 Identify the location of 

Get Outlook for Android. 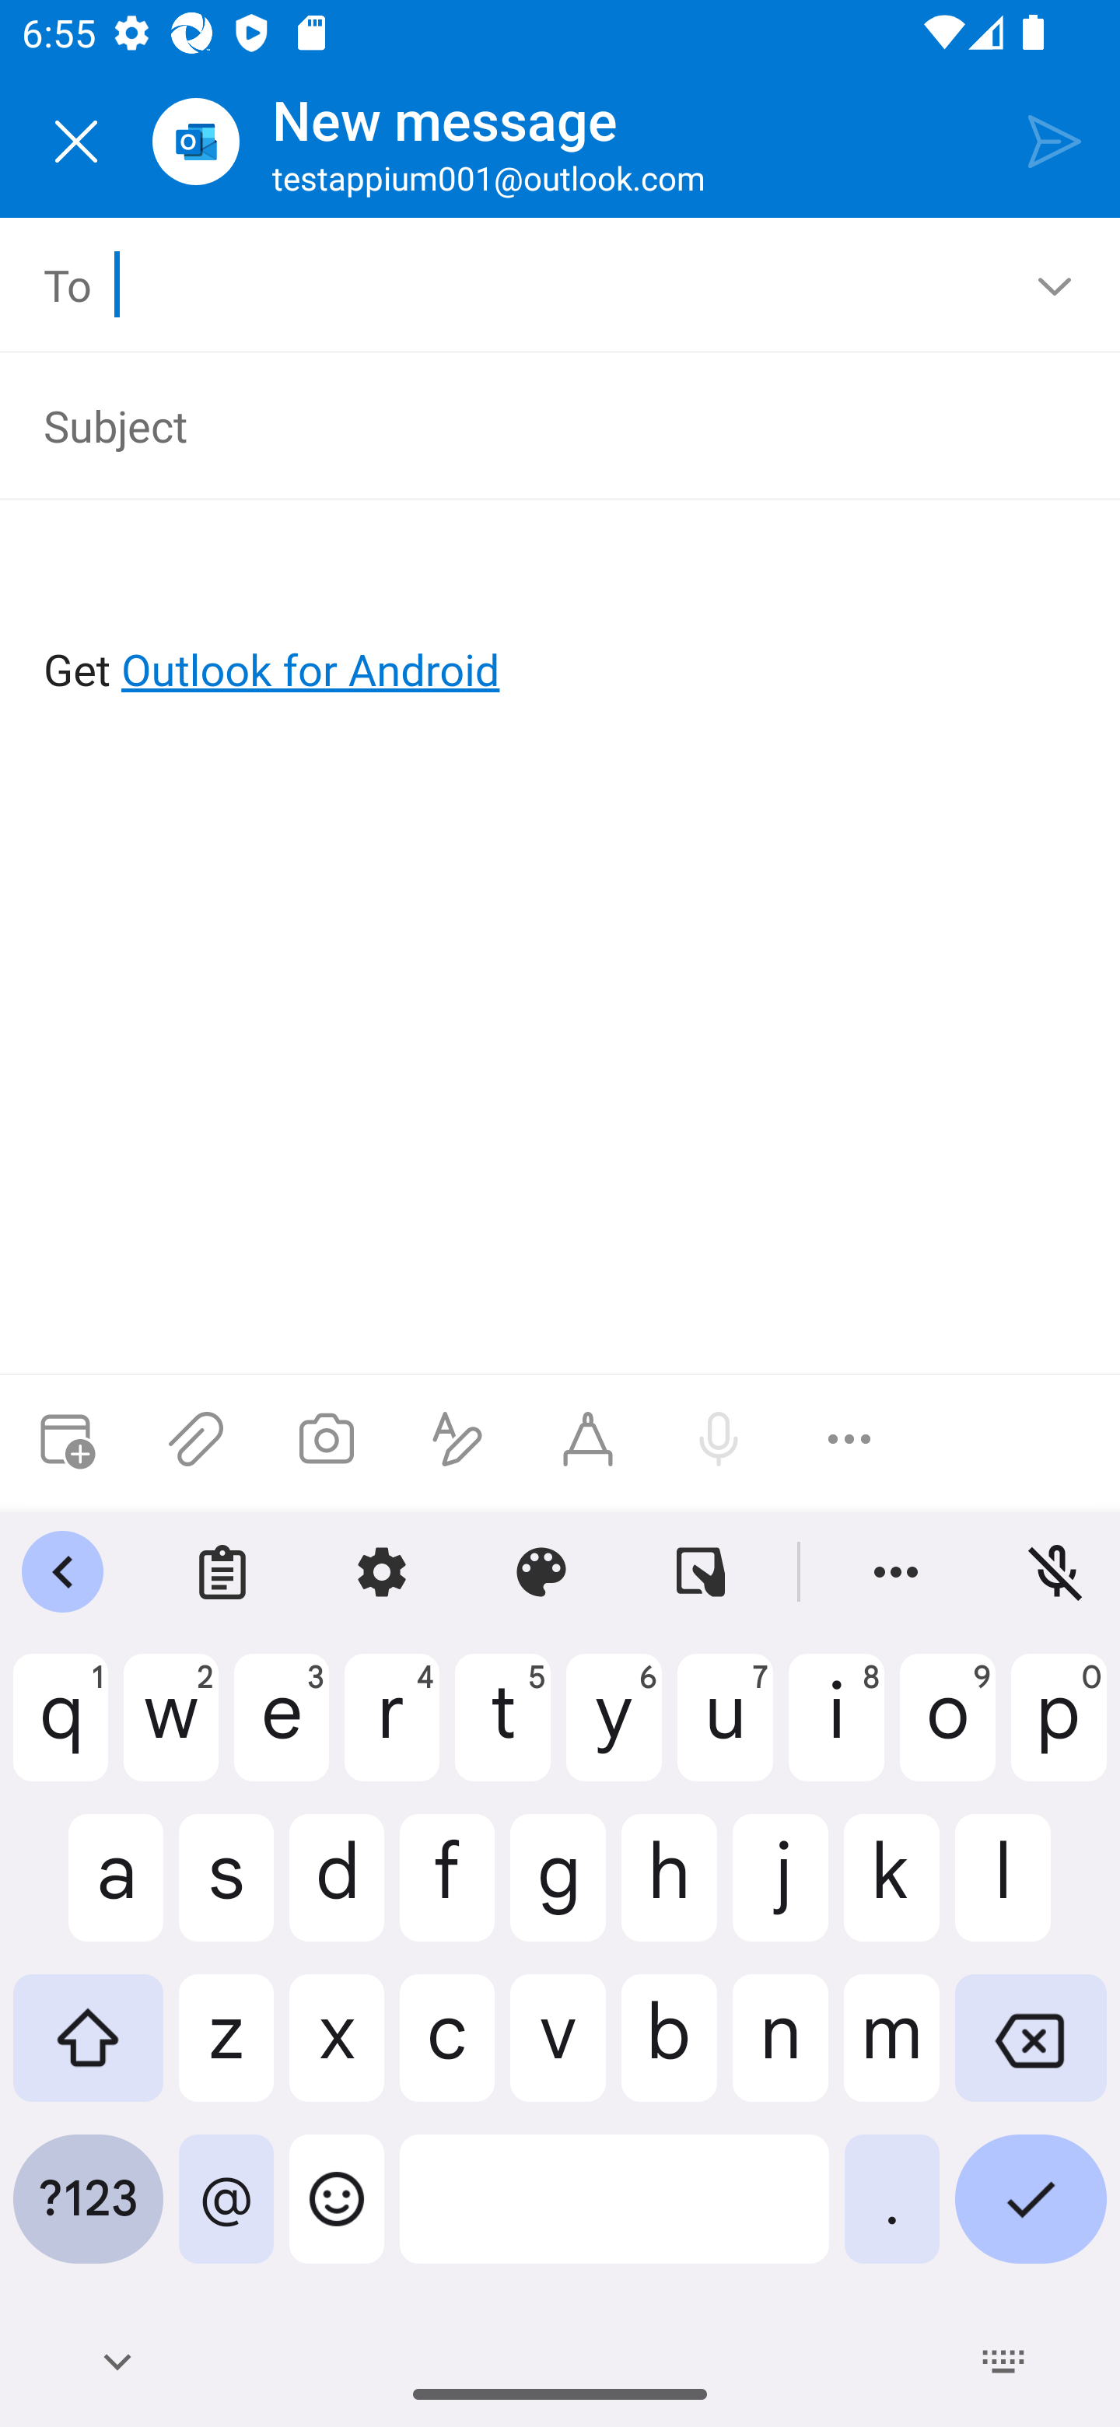
(562, 619).